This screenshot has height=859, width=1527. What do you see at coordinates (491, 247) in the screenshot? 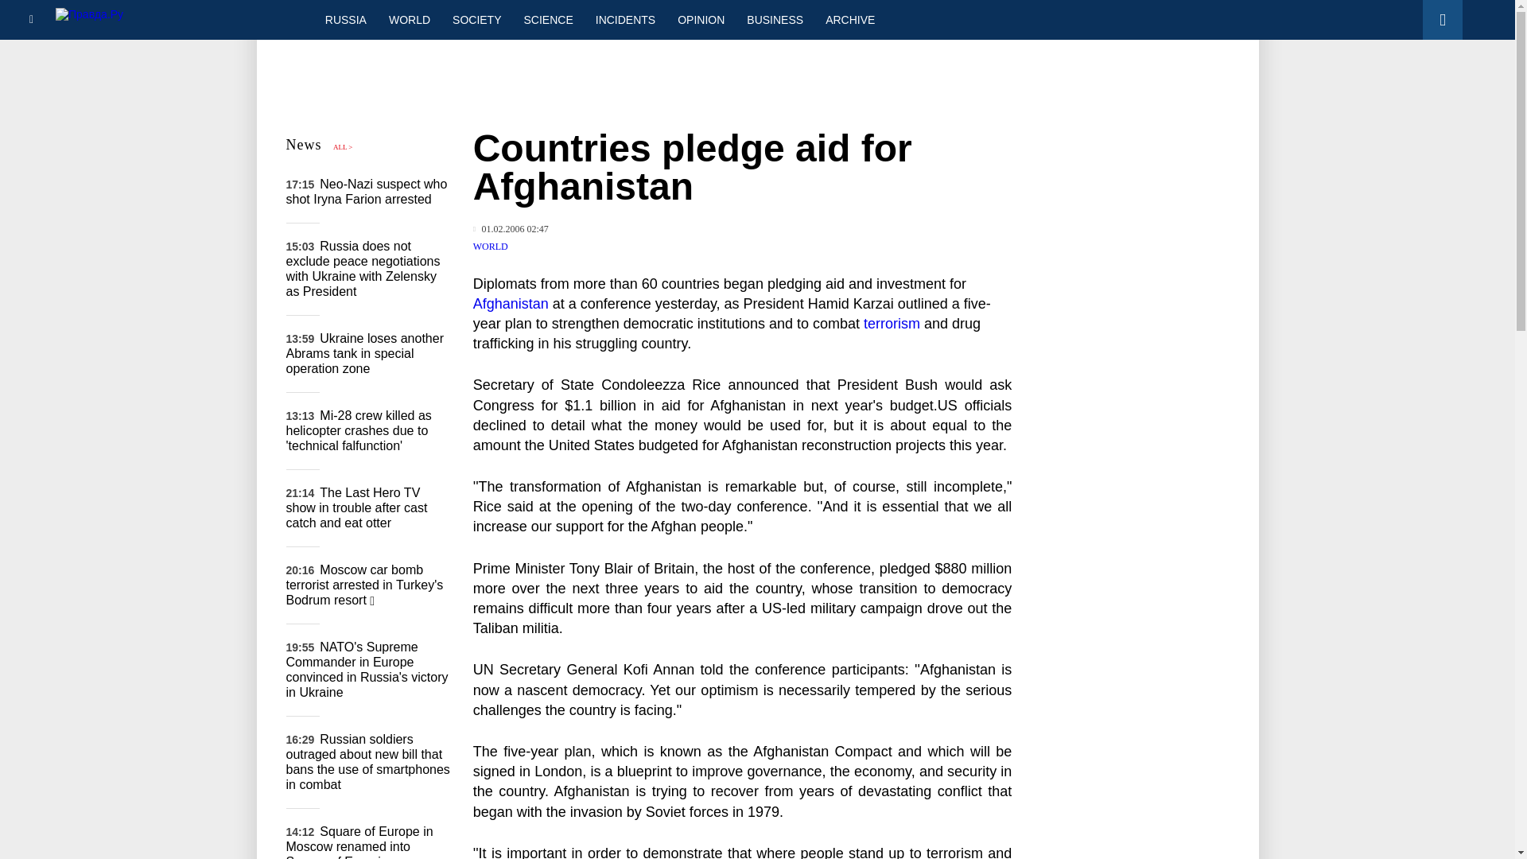
I see `WORLD` at bounding box center [491, 247].